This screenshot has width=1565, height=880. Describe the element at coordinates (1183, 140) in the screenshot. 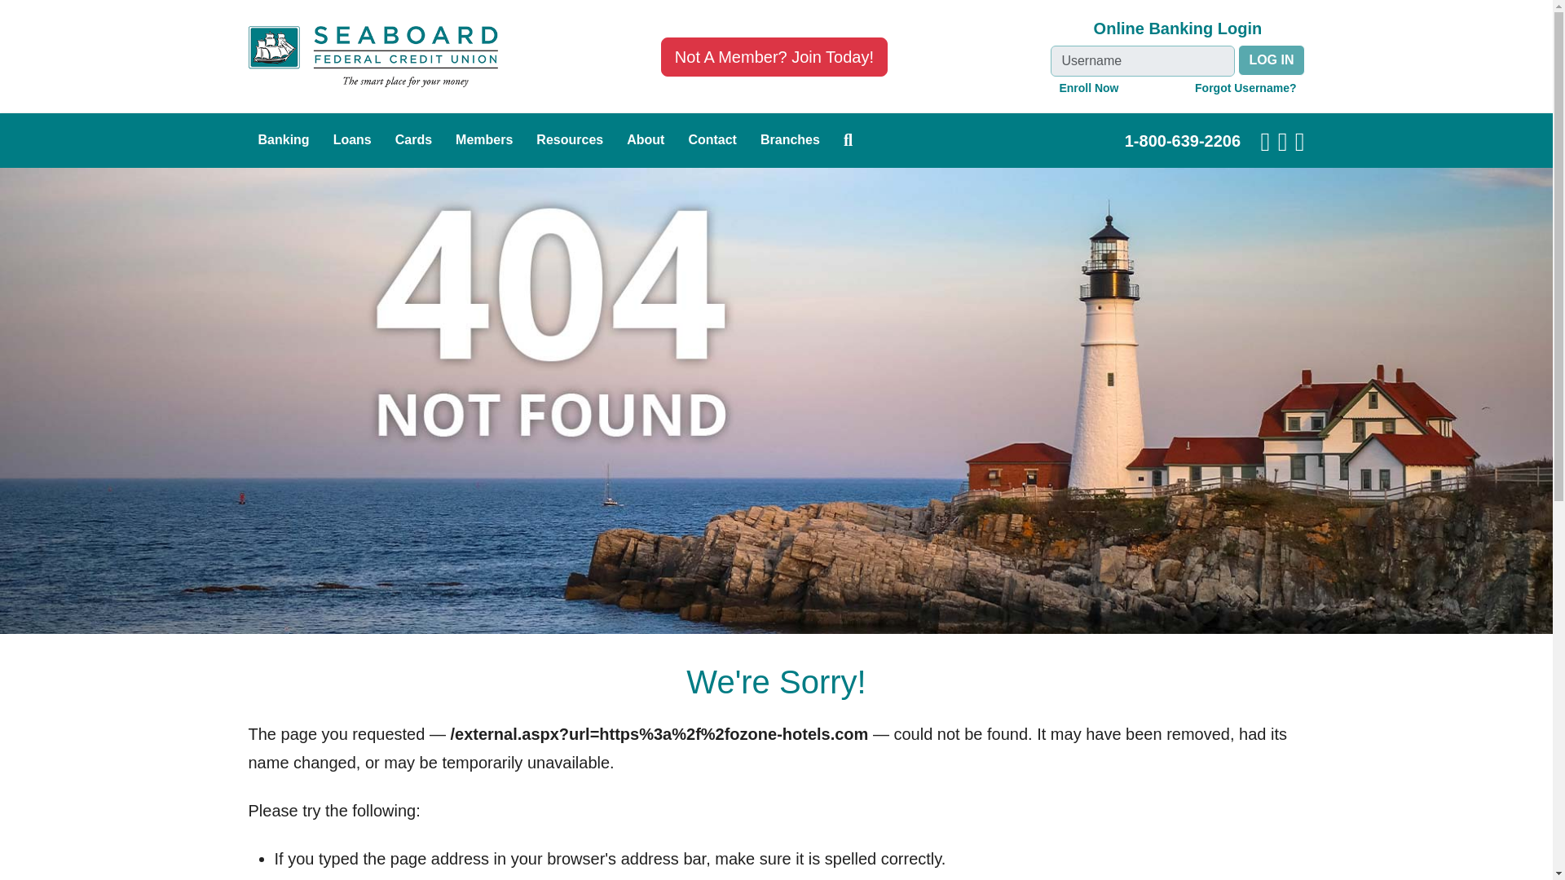

I see `1-800-639-2206` at that location.